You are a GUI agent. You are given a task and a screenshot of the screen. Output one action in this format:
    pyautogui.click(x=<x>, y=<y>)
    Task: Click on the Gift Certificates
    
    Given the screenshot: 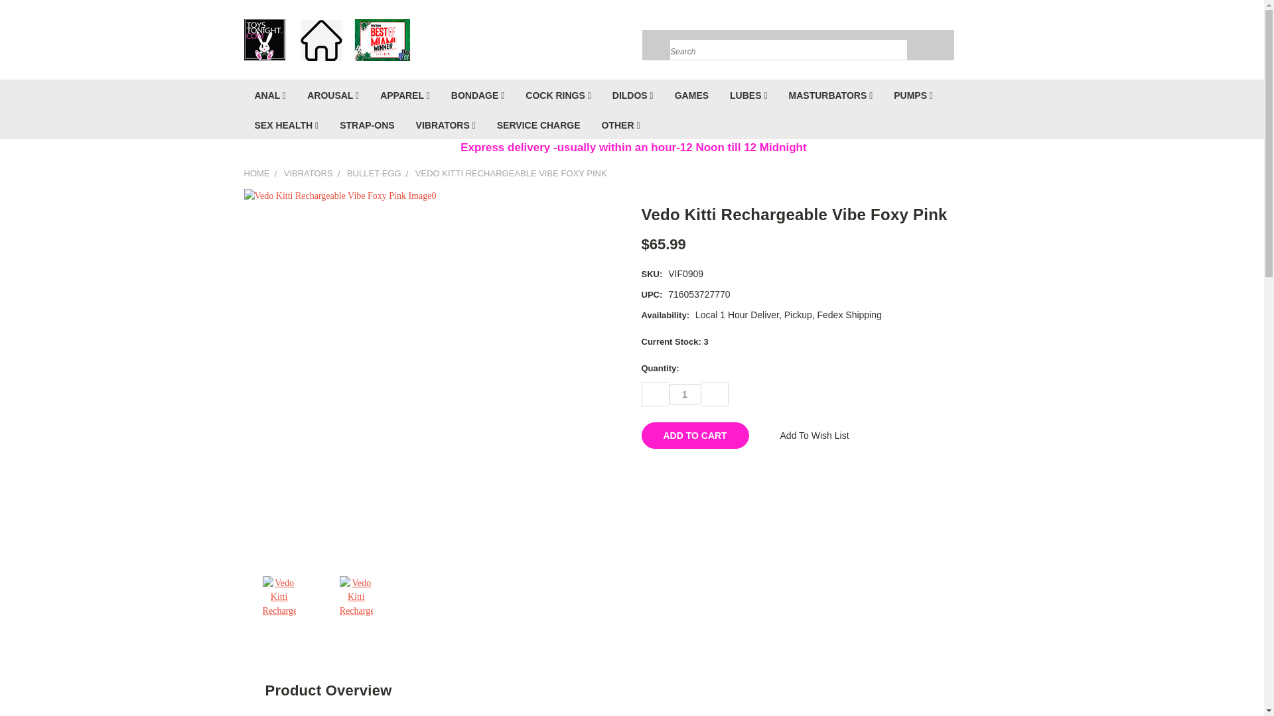 What is the action you would take?
    pyautogui.click(x=994, y=42)
    